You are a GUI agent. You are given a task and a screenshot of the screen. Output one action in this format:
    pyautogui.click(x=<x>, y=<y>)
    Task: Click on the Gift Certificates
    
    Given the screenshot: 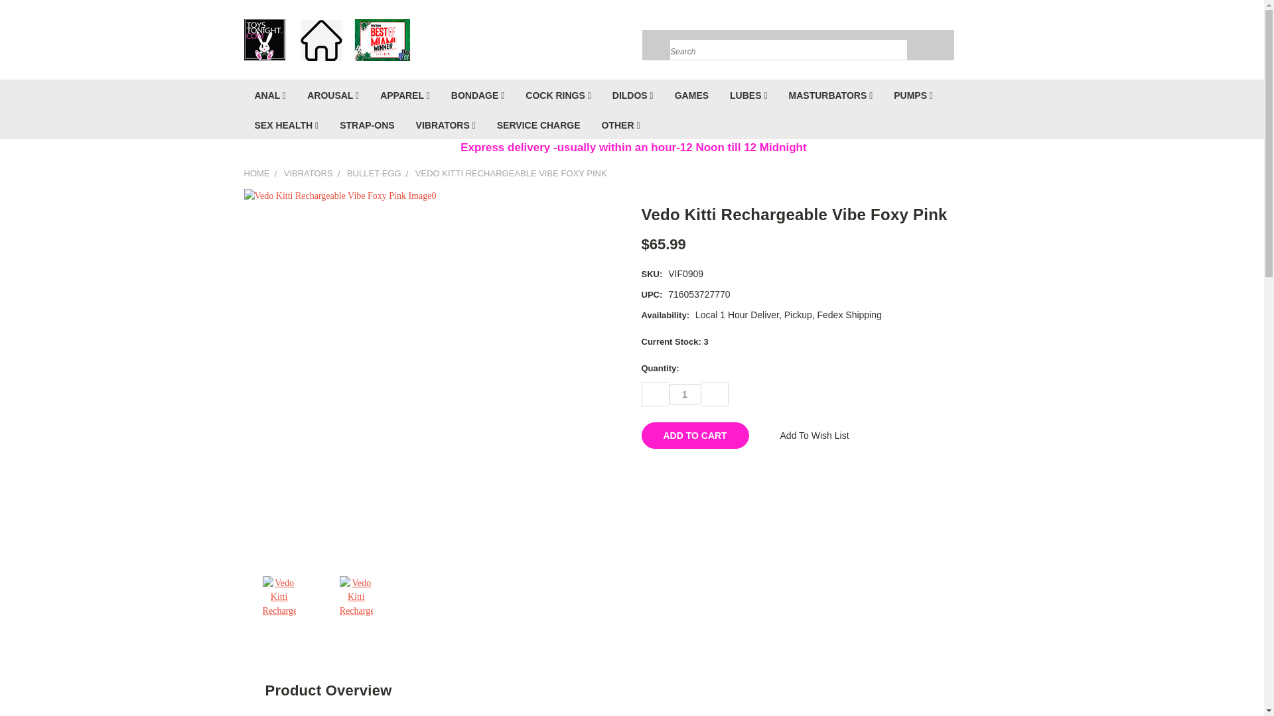 What is the action you would take?
    pyautogui.click(x=994, y=42)
    